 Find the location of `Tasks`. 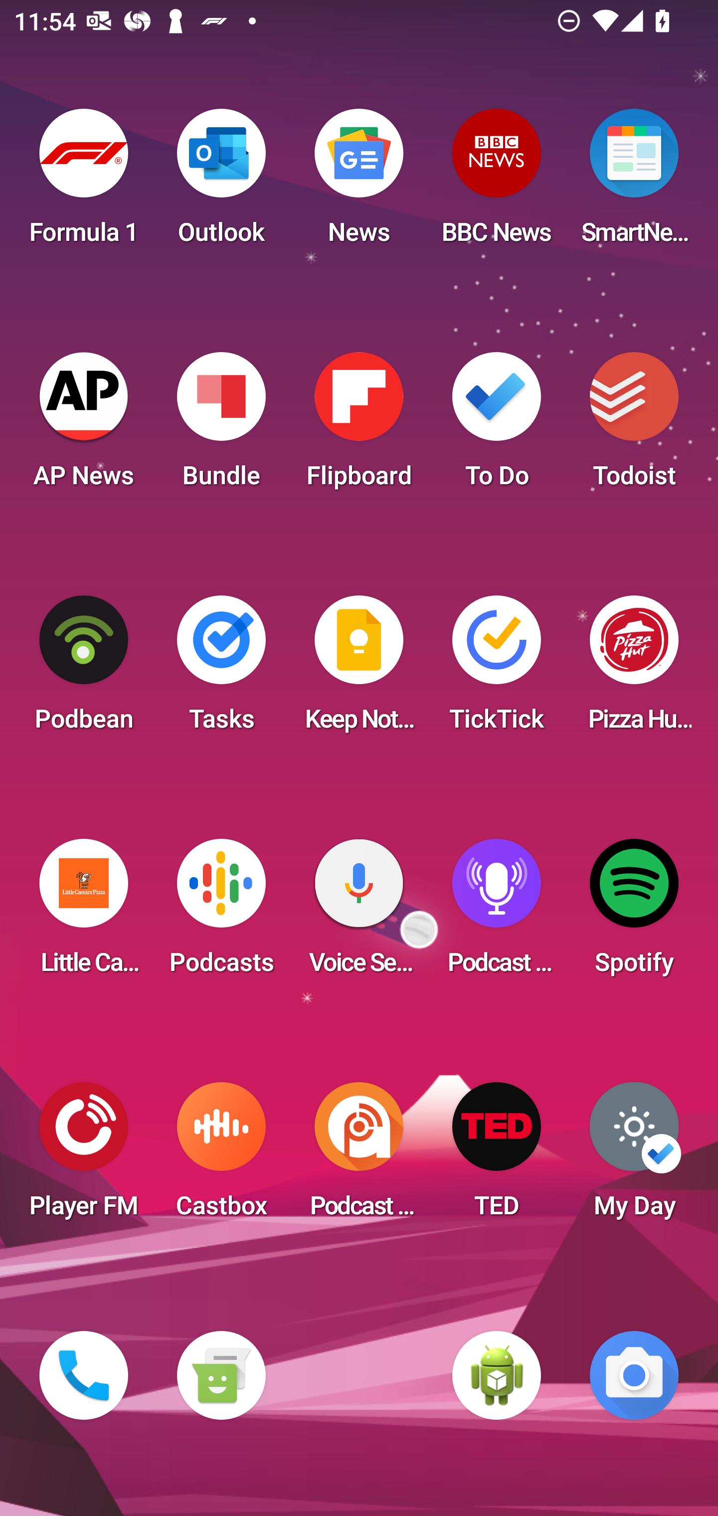

Tasks is located at coordinates (221, 669).